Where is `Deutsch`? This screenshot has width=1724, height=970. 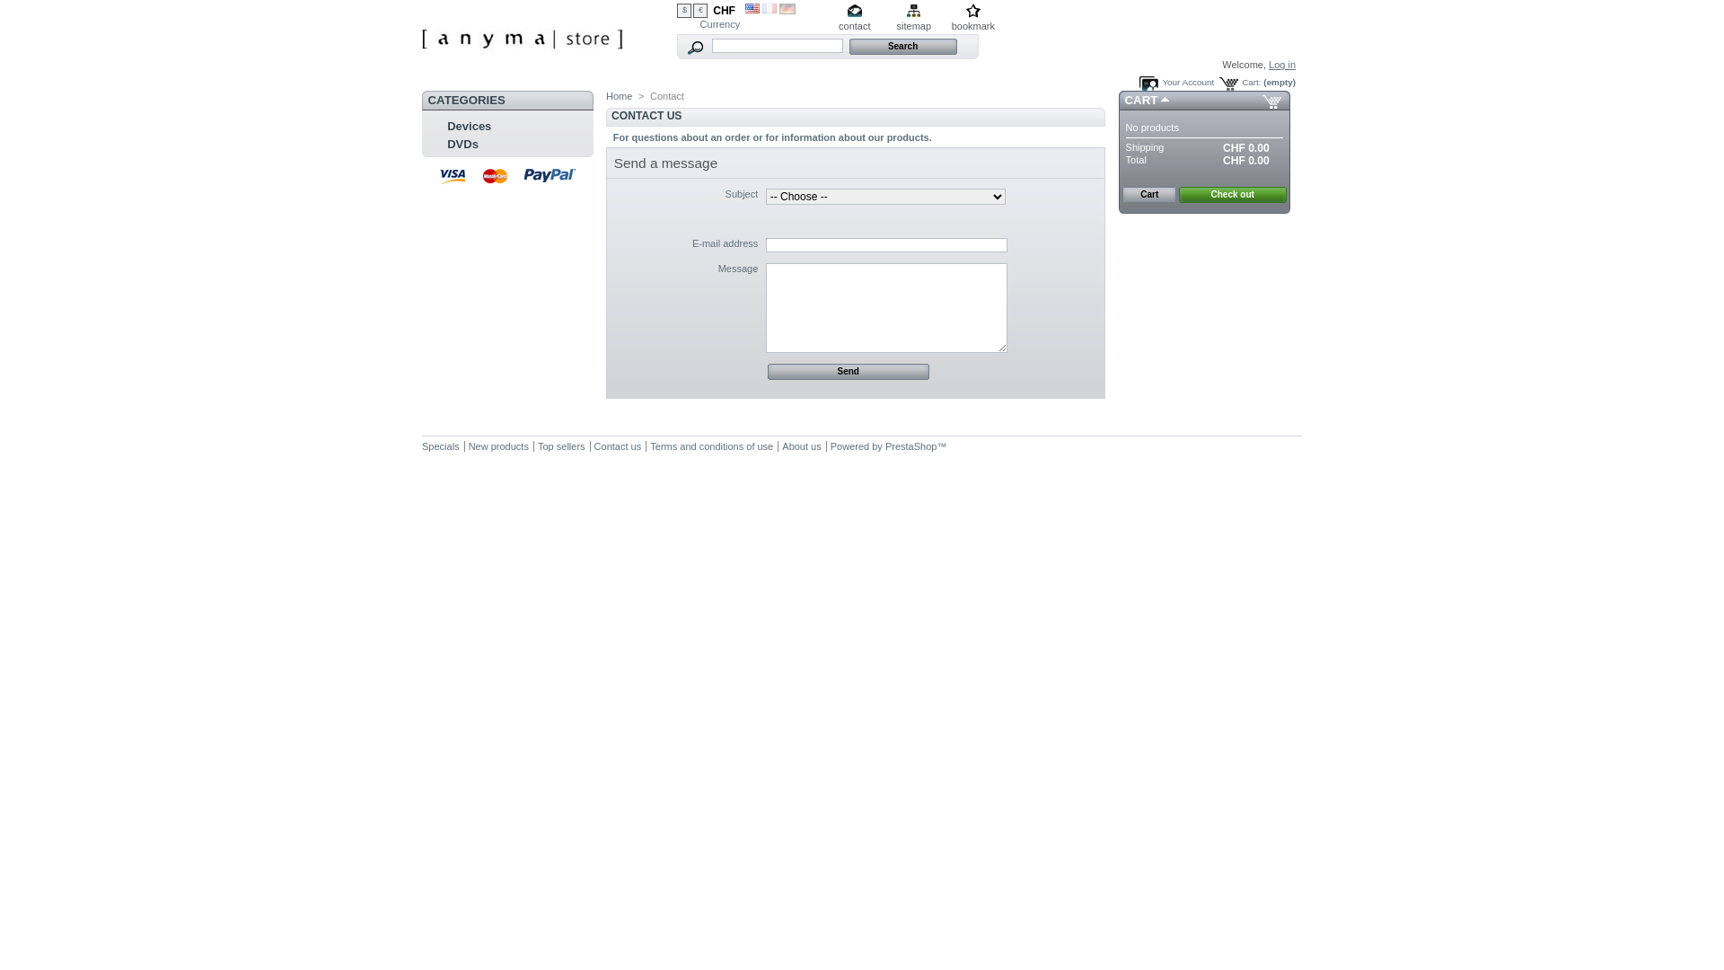
Deutsch is located at coordinates (787, 11).